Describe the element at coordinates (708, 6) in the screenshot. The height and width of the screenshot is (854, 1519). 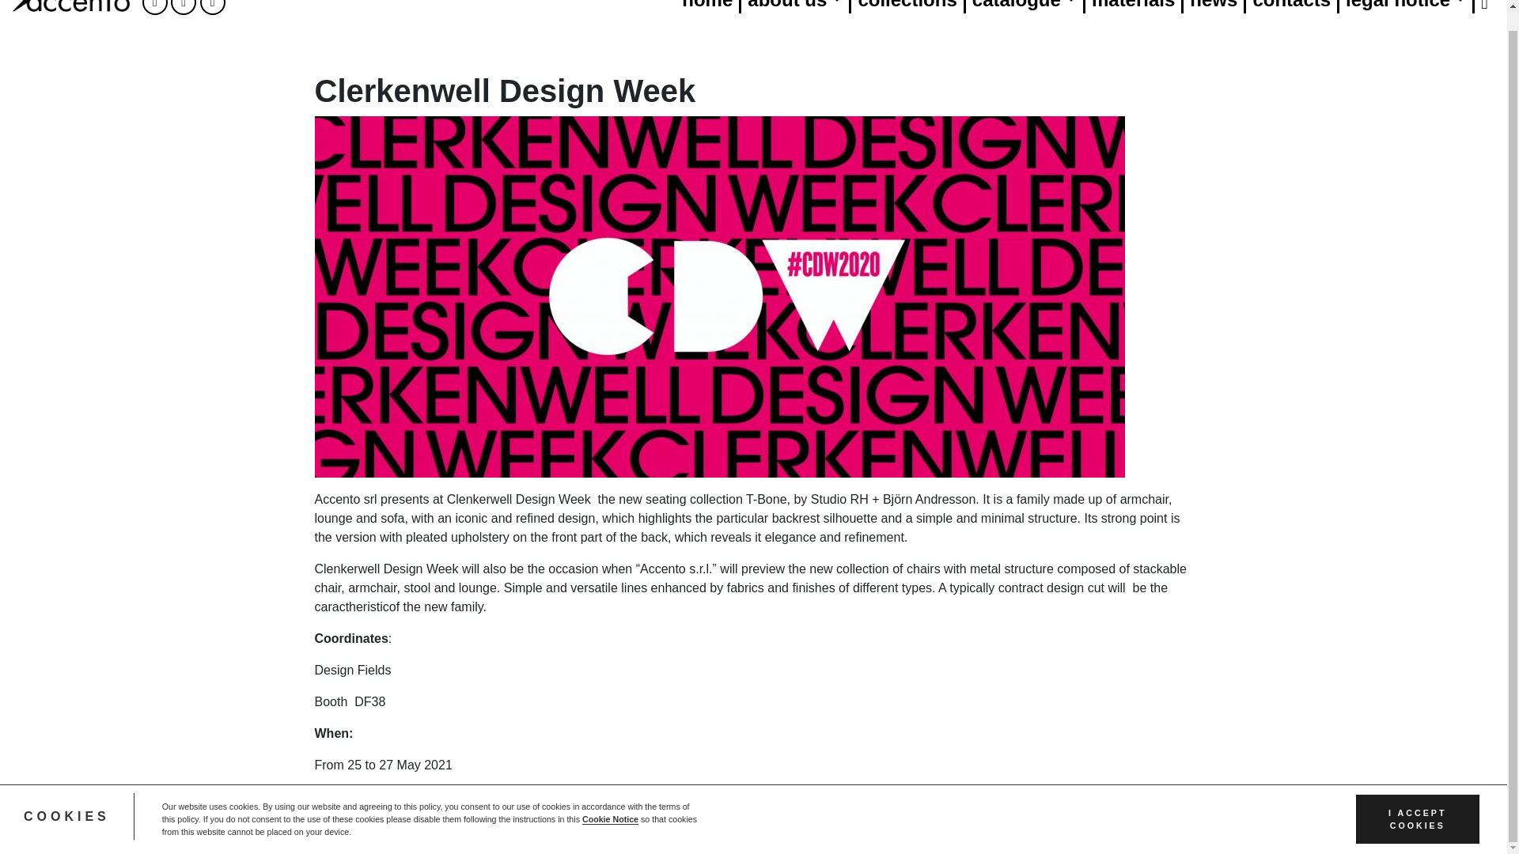
I see `Home` at that location.